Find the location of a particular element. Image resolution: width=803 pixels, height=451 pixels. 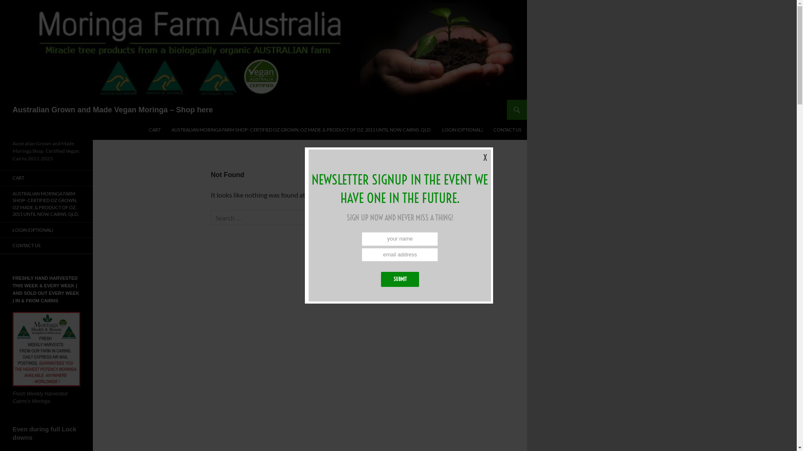

CONTACT US is located at coordinates (508, 130).